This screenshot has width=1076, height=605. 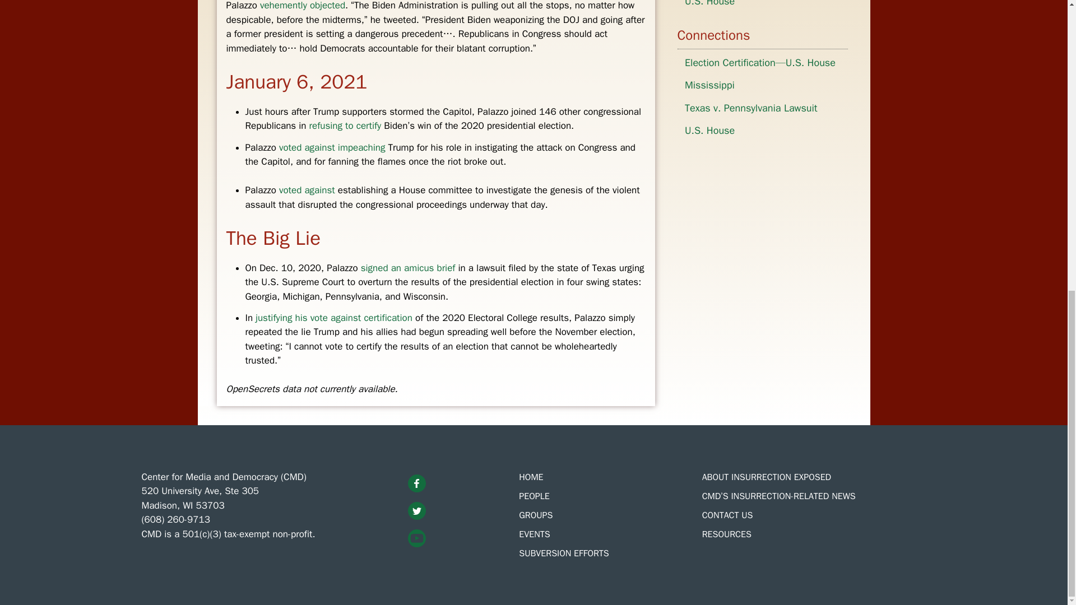 I want to click on Twitter, so click(x=417, y=511).